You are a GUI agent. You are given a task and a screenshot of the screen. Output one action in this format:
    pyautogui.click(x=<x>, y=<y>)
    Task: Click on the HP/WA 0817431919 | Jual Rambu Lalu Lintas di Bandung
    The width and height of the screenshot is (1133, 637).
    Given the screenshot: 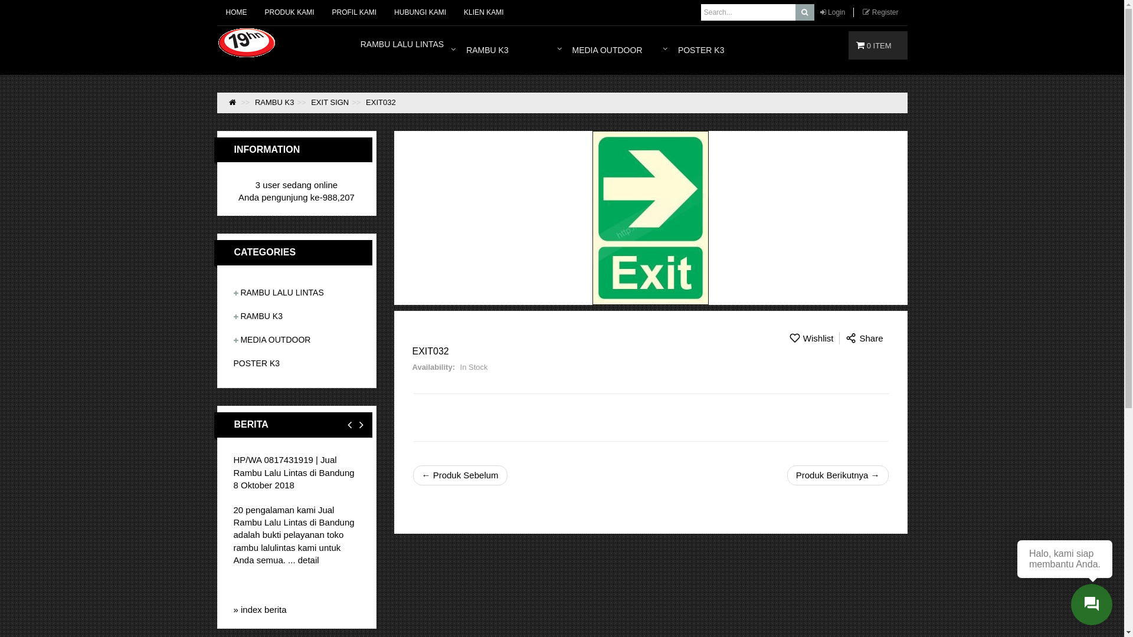 What is the action you would take?
    pyautogui.click(x=294, y=466)
    